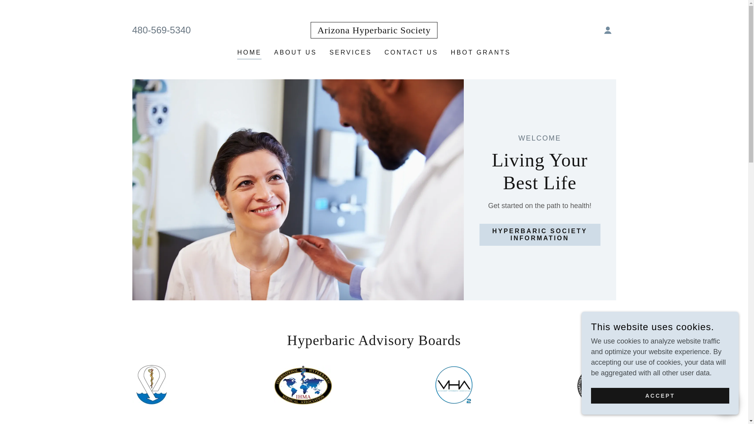 This screenshot has height=424, width=754. I want to click on 480-569-5340, so click(161, 30).